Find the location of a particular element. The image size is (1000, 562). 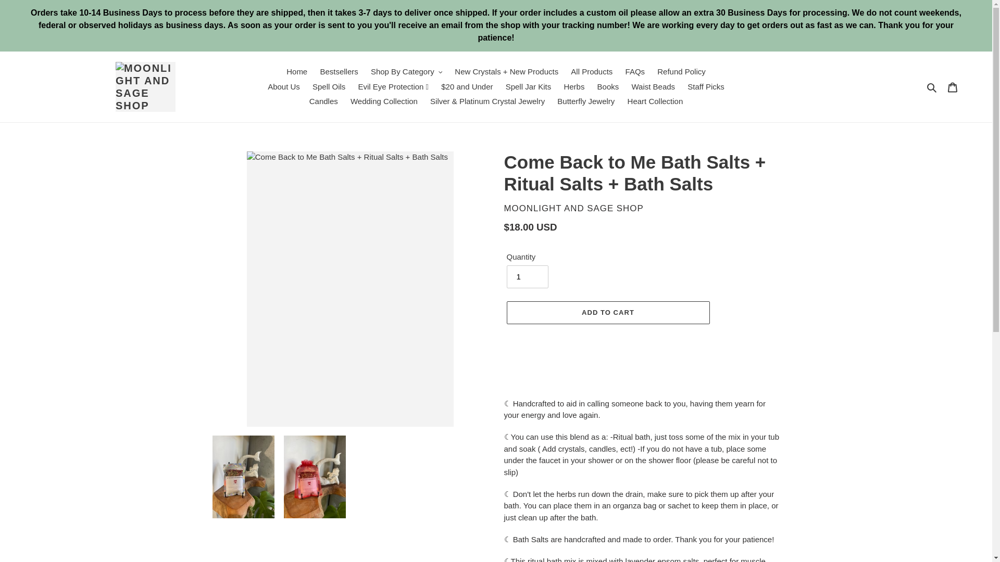

Bestsellers is located at coordinates (339, 72).